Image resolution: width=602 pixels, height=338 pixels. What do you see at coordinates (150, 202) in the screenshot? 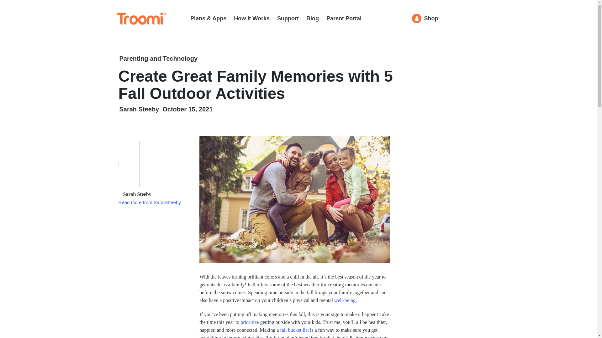
I see `Read more from SarahSteeby` at bounding box center [150, 202].